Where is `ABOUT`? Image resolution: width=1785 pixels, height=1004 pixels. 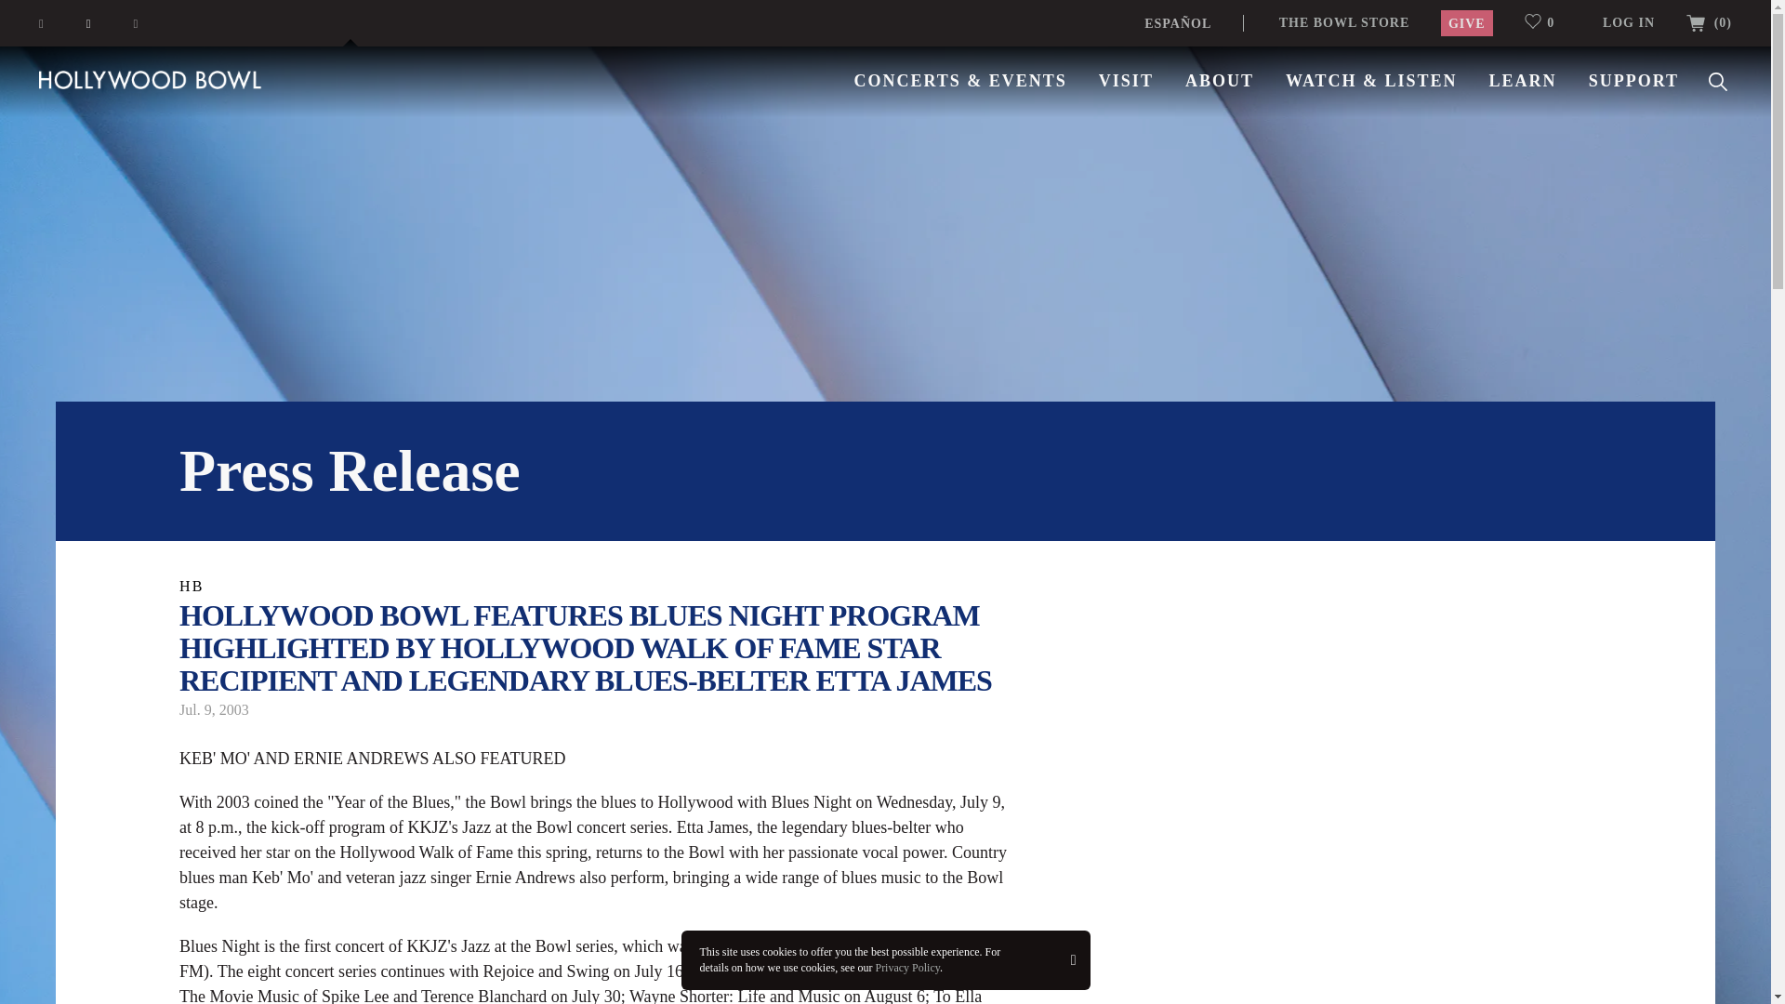 ABOUT is located at coordinates (1220, 80).